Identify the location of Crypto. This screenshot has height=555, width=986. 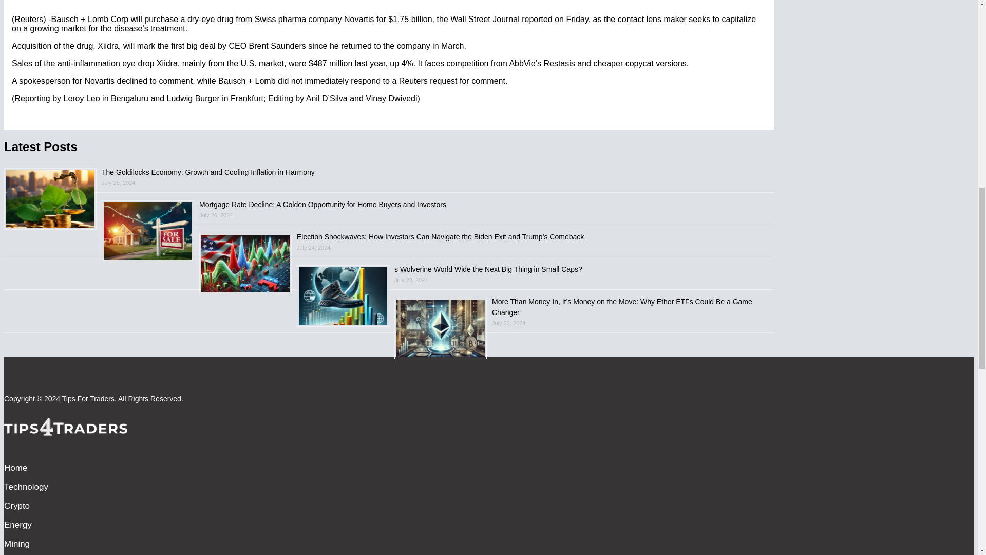
(16, 506).